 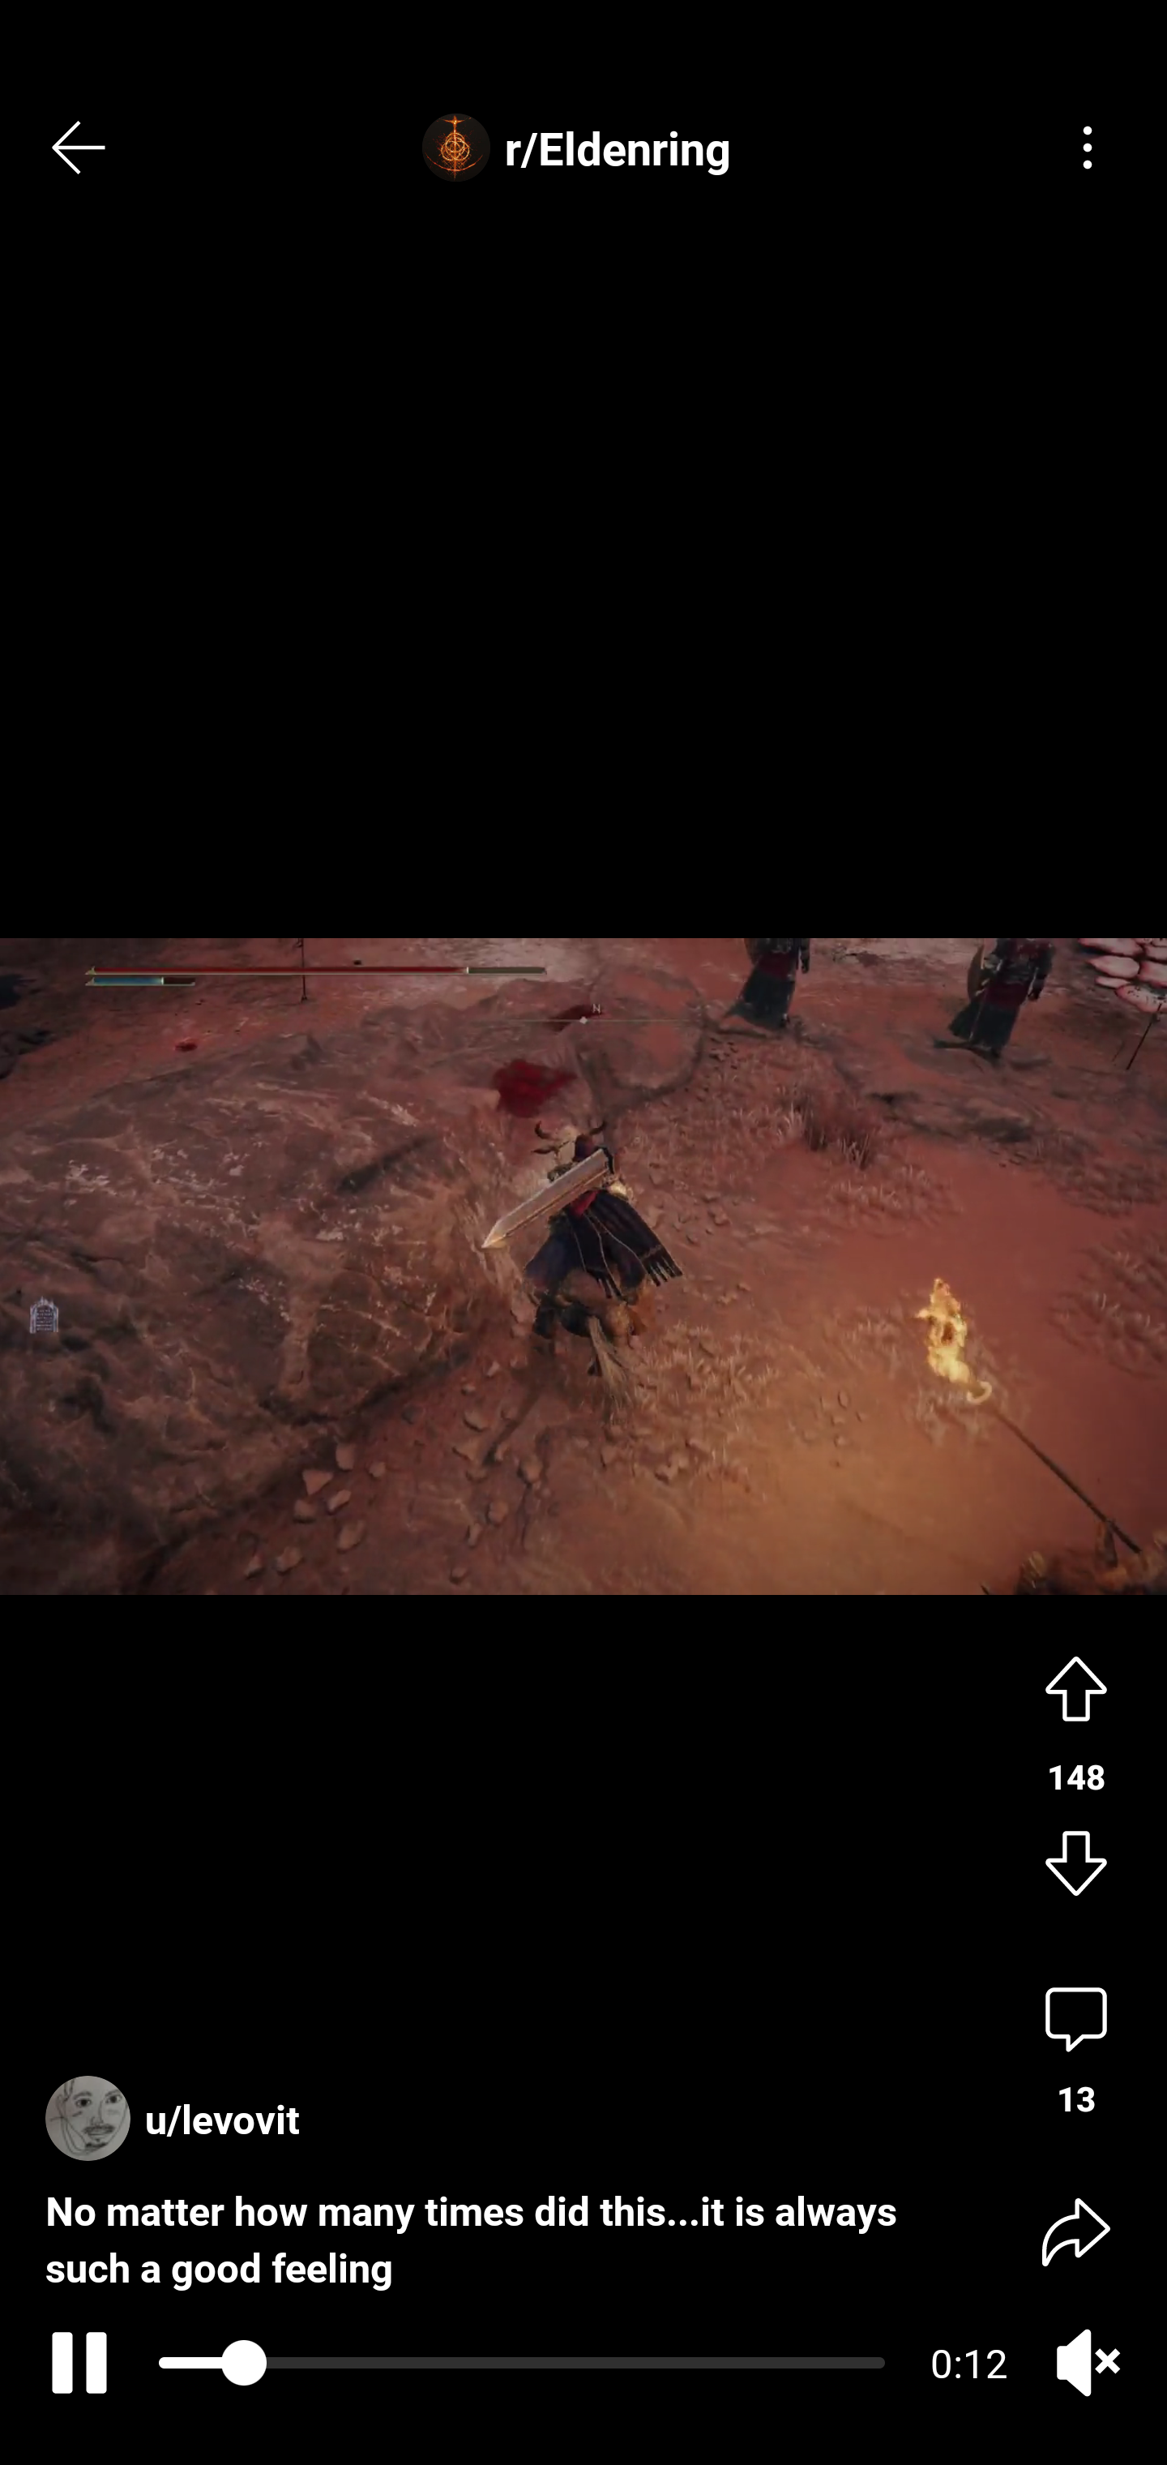 I want to click on More options, so click(x=1088, y=148).